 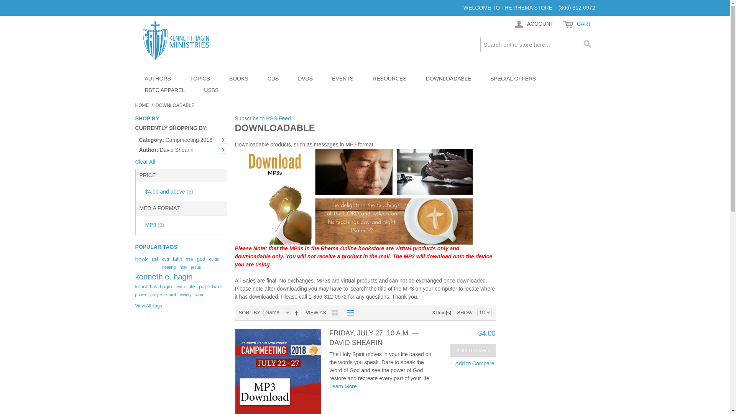 What do you see at coordinates (200, 79) in the screenshot?
I see `TOPICS` at bounding box center [200, 79].